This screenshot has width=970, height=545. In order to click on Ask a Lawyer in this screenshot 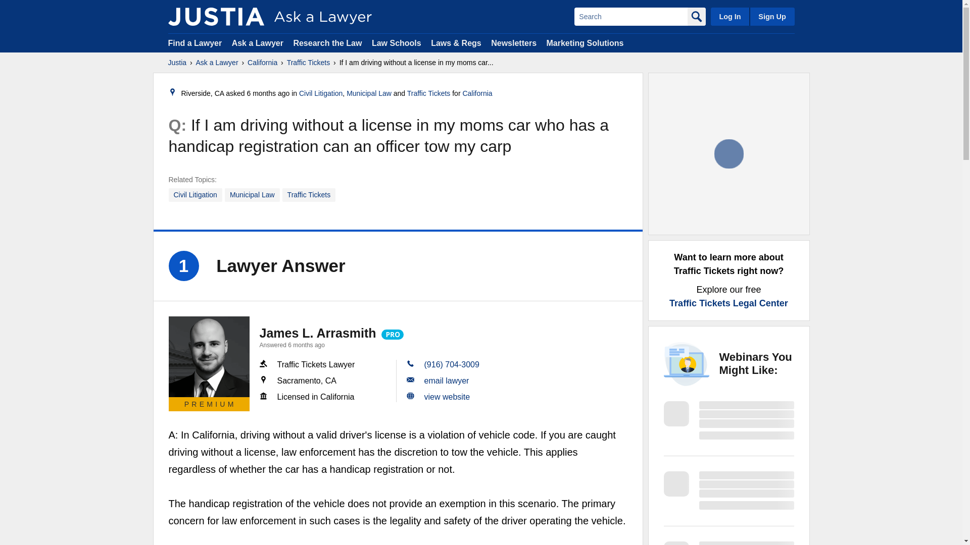, I will do `click(217, 63)`.